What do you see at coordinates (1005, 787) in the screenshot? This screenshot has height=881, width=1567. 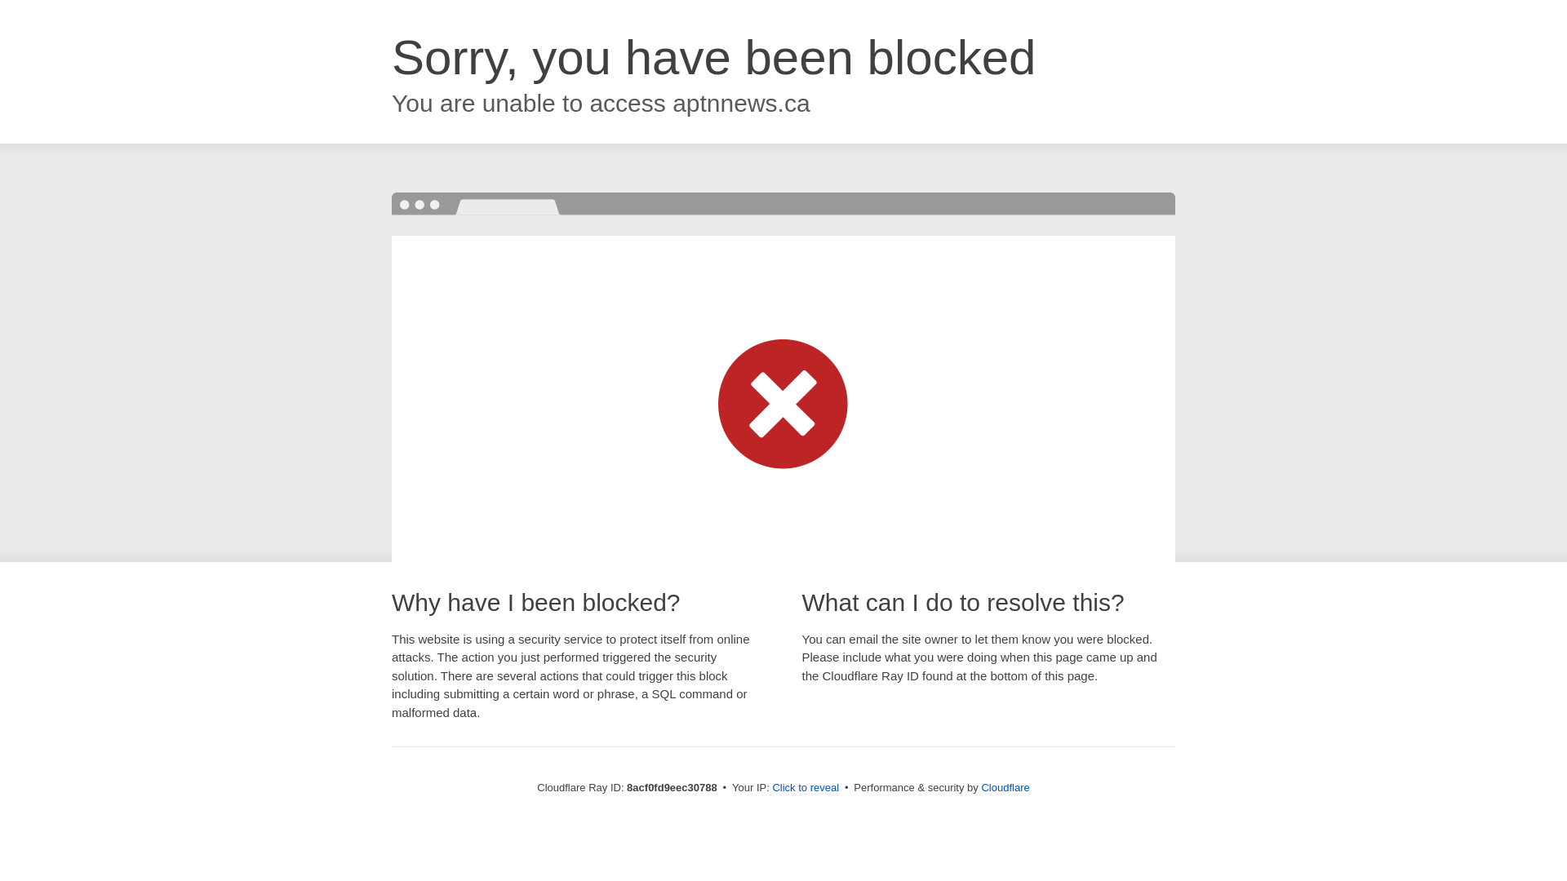 I see `Cloudflare` at bounding box center [1005, 787].